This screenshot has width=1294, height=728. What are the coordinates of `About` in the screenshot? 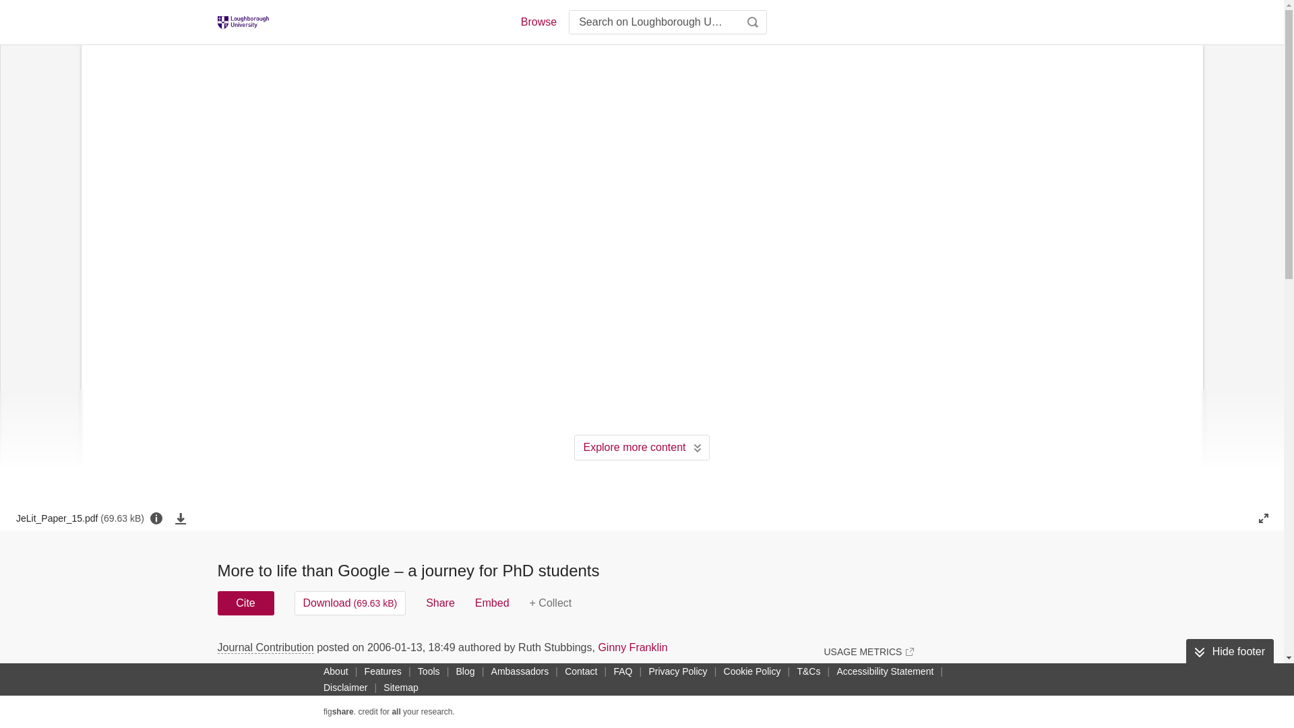 It's located at (336, 671).